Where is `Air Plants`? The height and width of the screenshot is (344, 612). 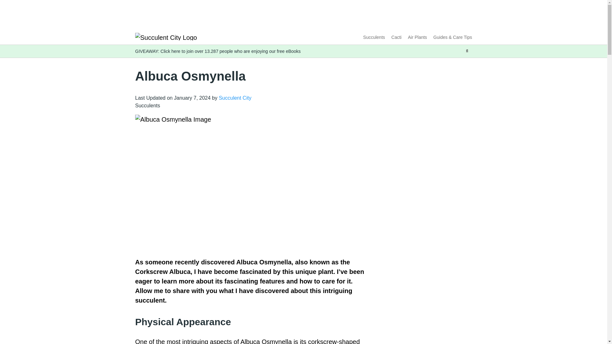 Air Plants is located at coordinates (418, 37).